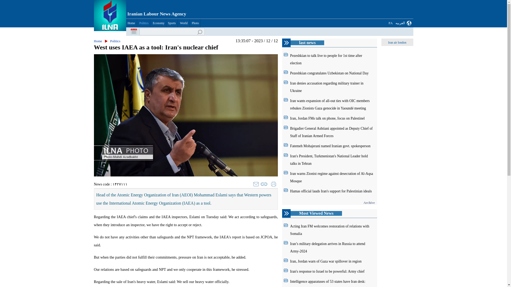  Describe the element at coordinates (330, 146) in the screenshot. I see `Fatemeh Mohajerani named Iranian govt. spokesperson` at that location.